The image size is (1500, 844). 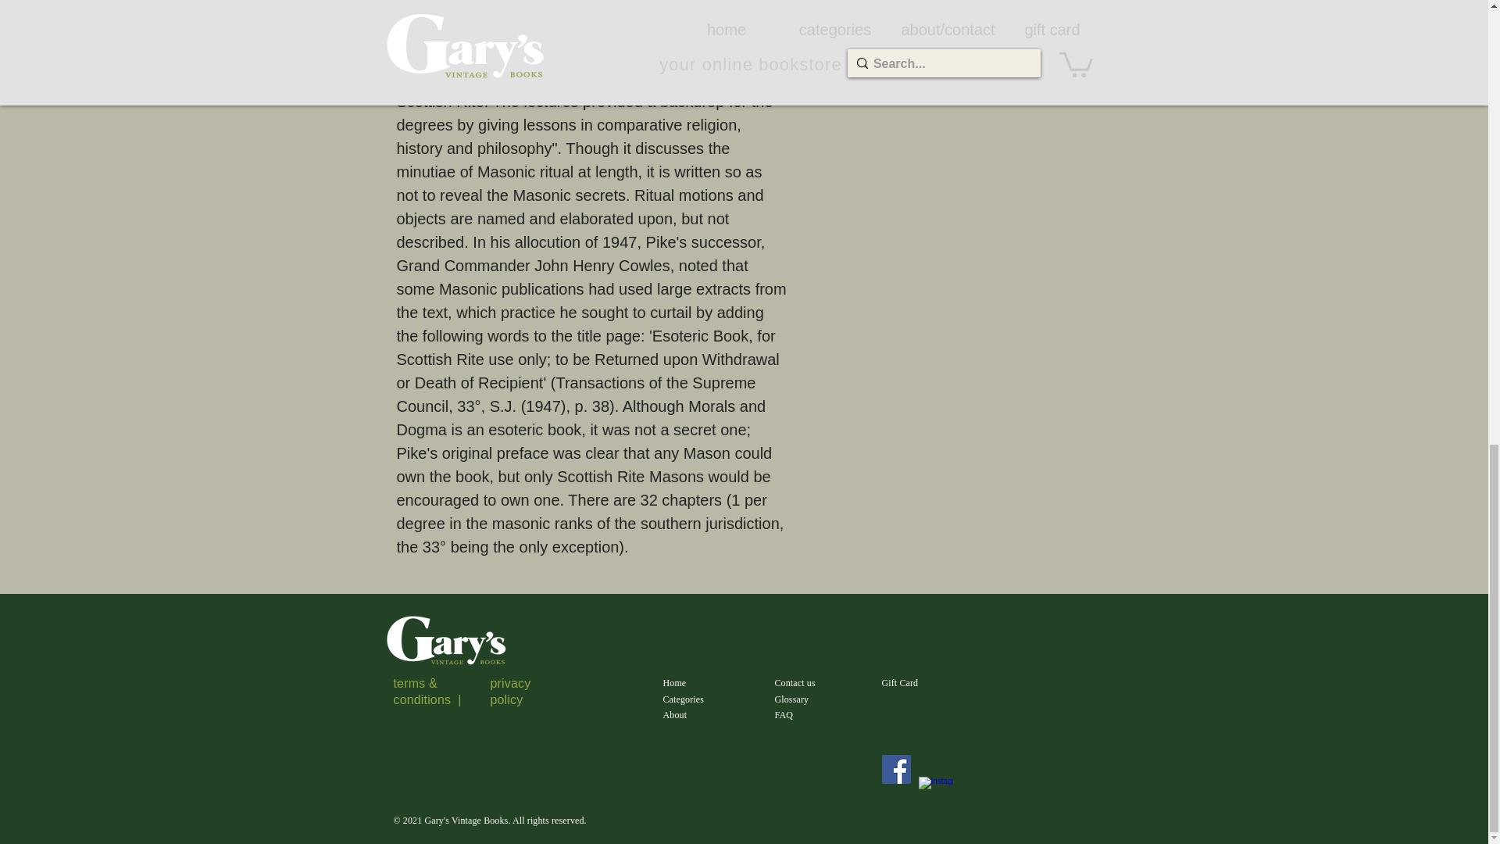 I want to click on Contact us, so click(x=795, y=683).